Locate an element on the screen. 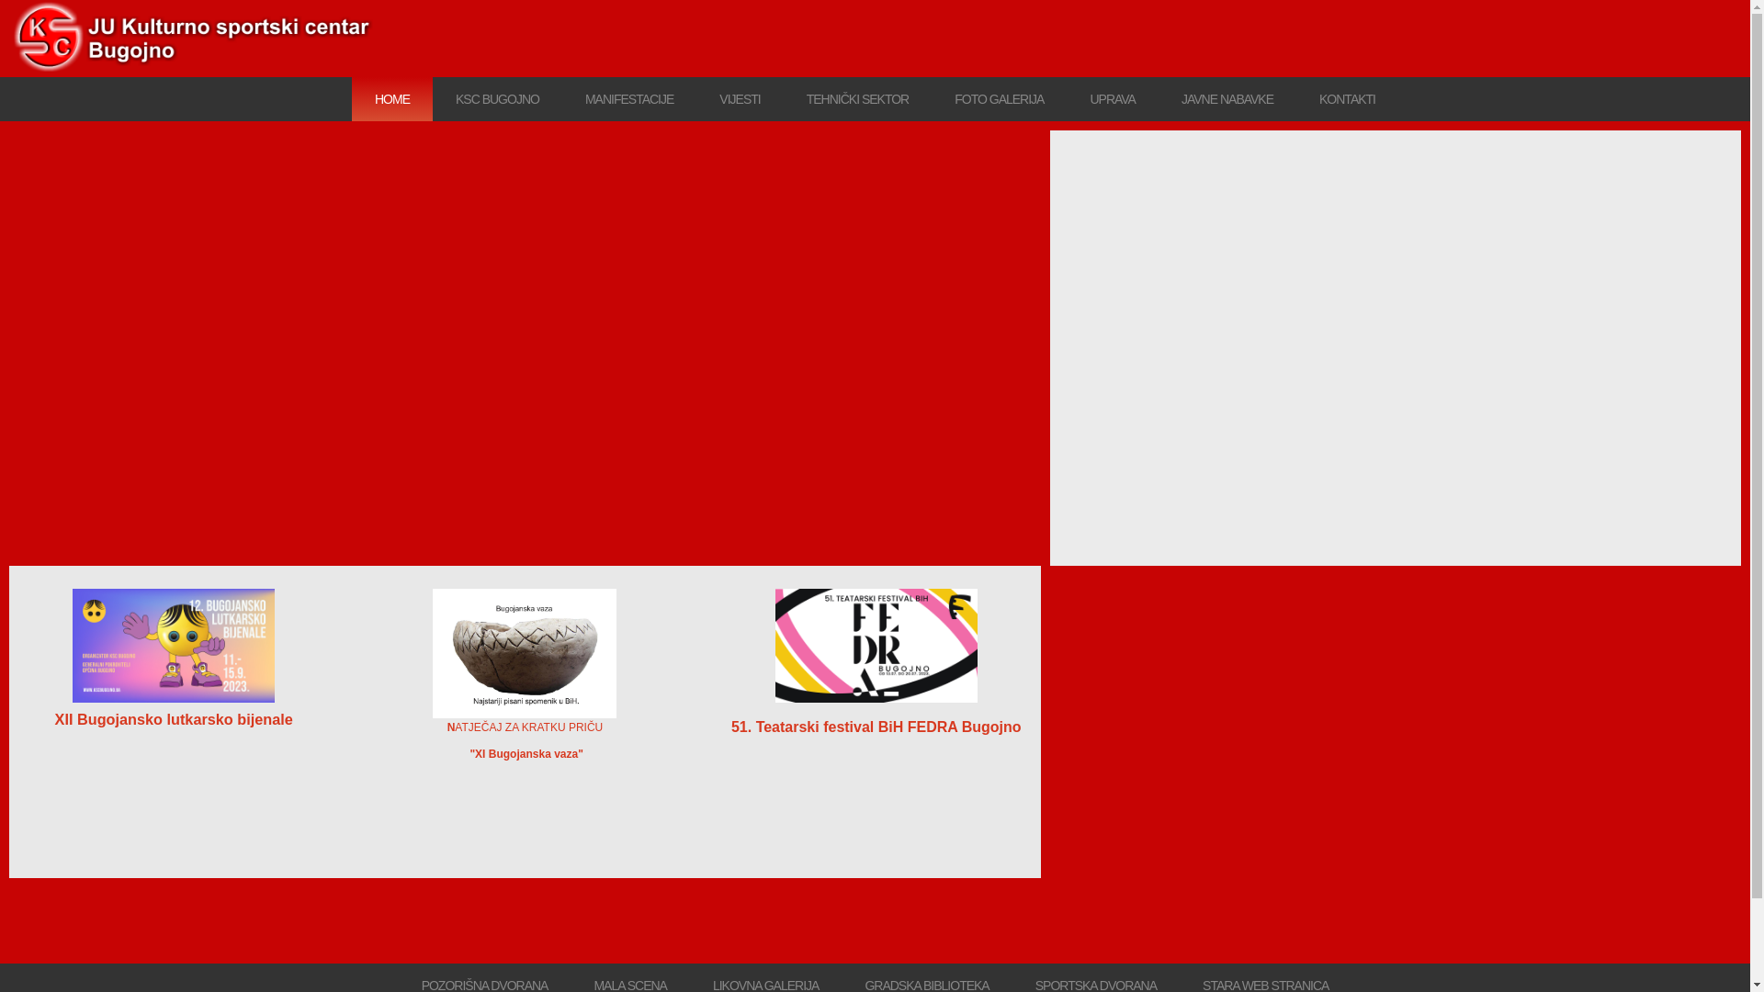 The height and width of the screenshot is (992, 1764). UPRAVA is located at coordinates (1113, 99).